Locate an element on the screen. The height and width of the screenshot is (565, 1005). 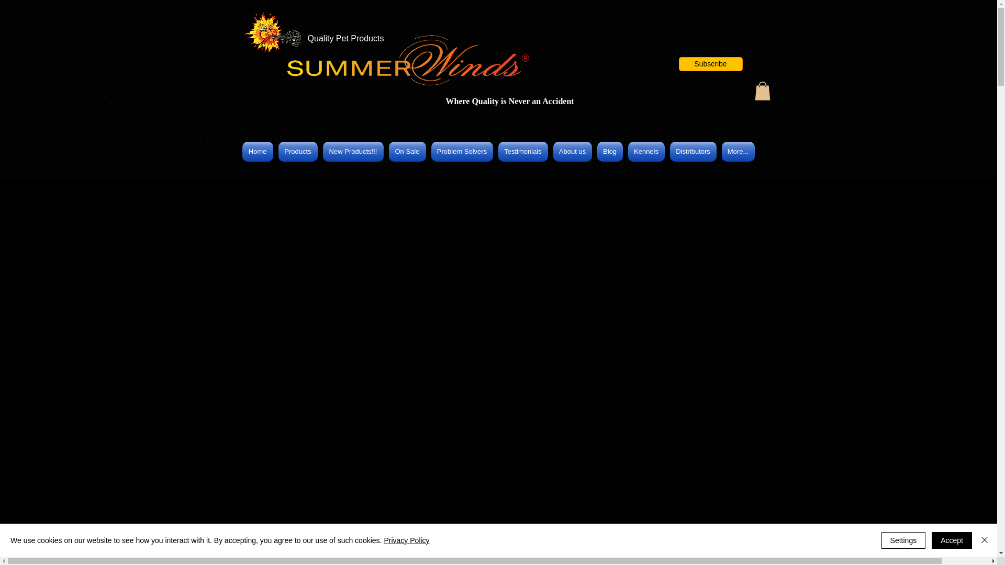
SUN Logo with Transparent Back Ground.png is located at coordinates (271, 31).